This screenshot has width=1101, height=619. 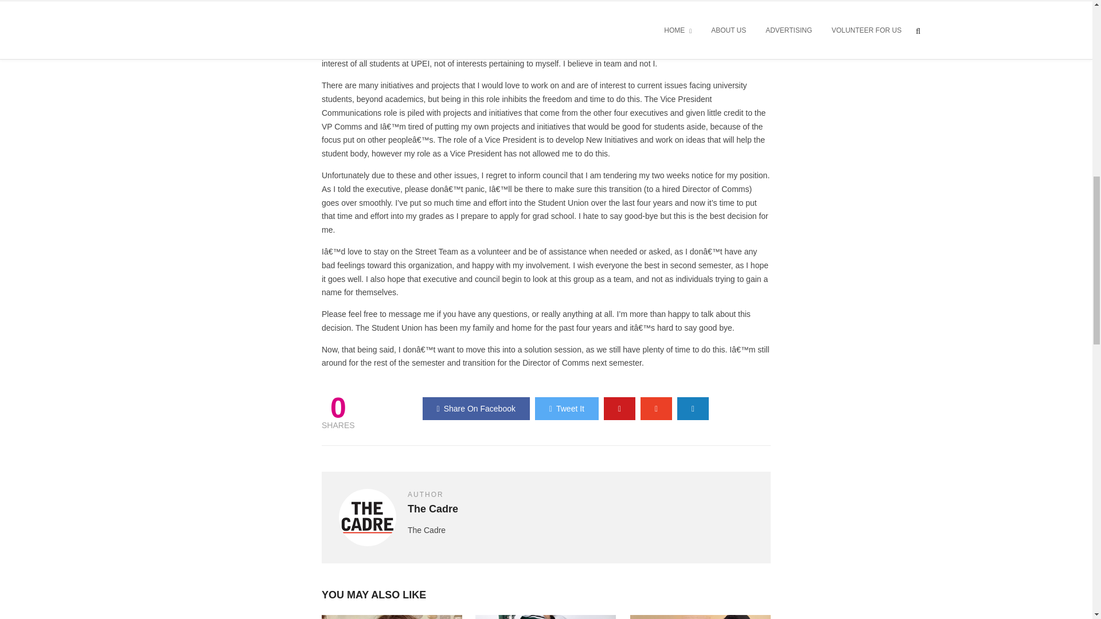 I want to click on Tweet It, so click(x=567, y=409).